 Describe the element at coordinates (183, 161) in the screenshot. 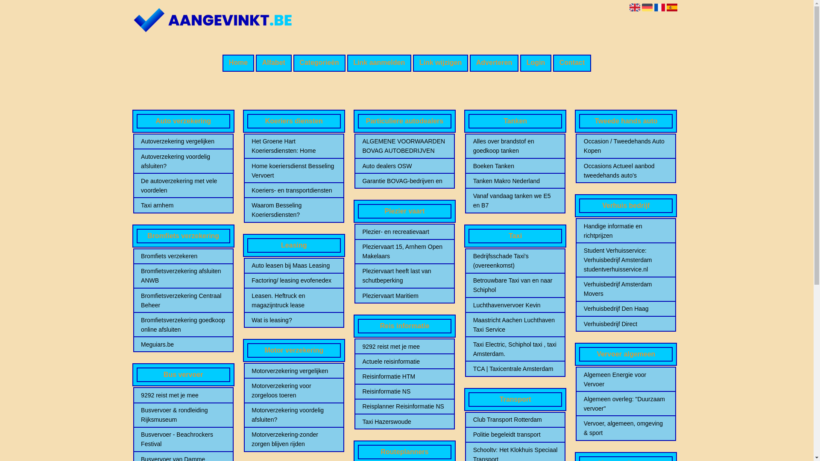

I see `Autoverzekering voordelig afsluiten?` at that location.